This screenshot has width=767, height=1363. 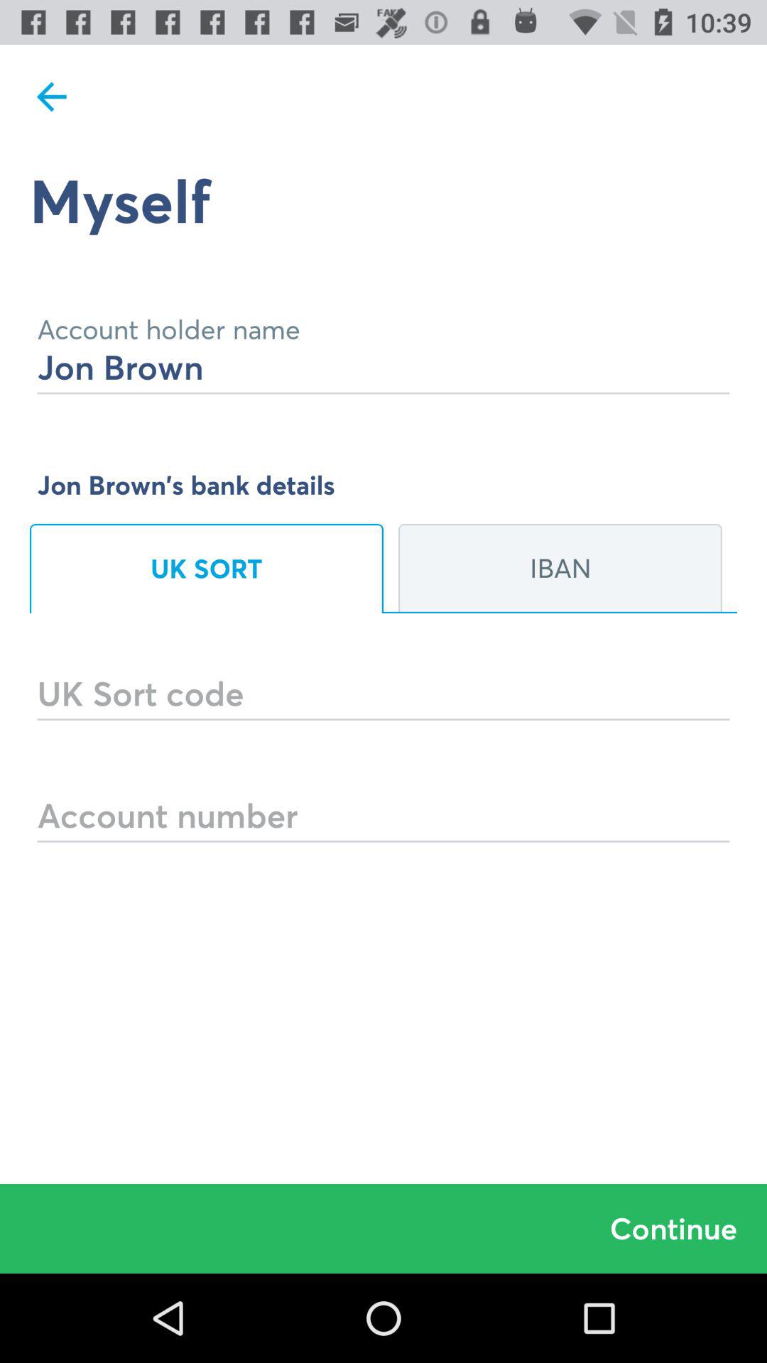 I want to click on press uk sort, so click(x=207, y=568).